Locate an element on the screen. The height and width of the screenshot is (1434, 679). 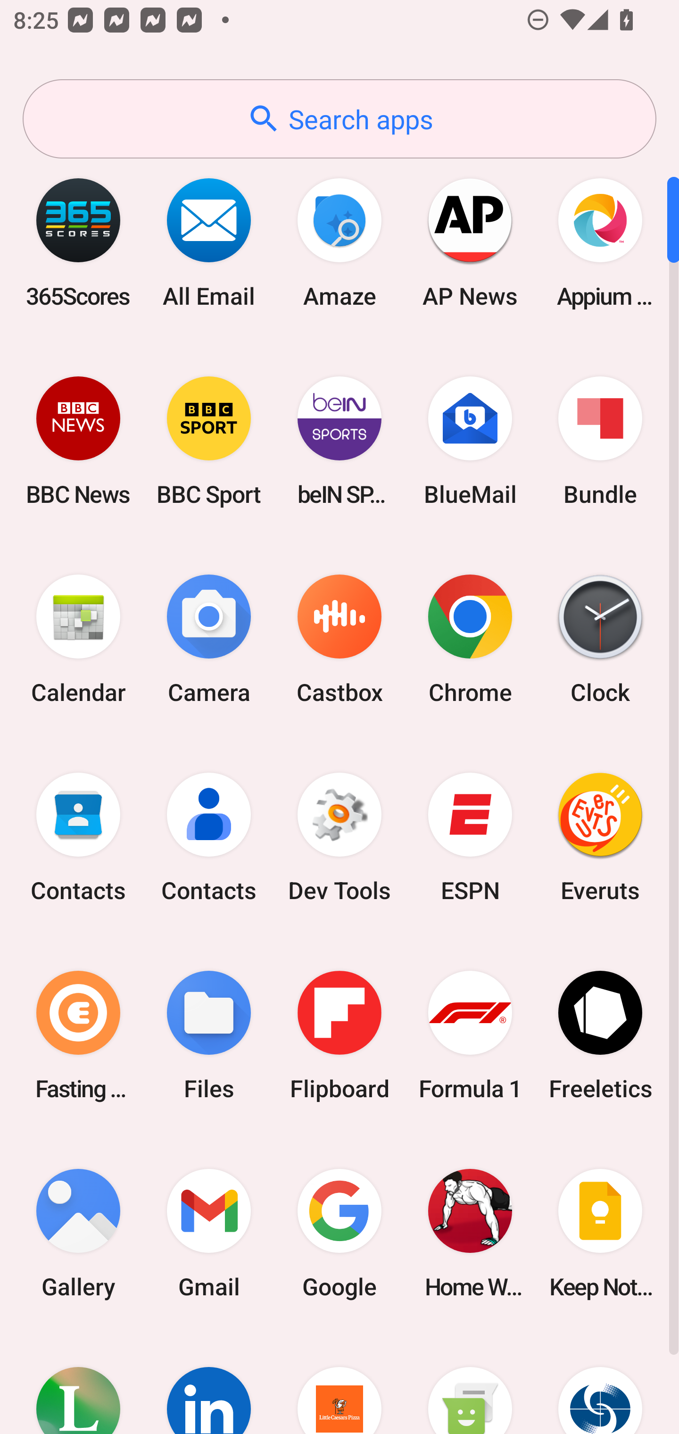
  Search apps is located at coordinates (339, 119).